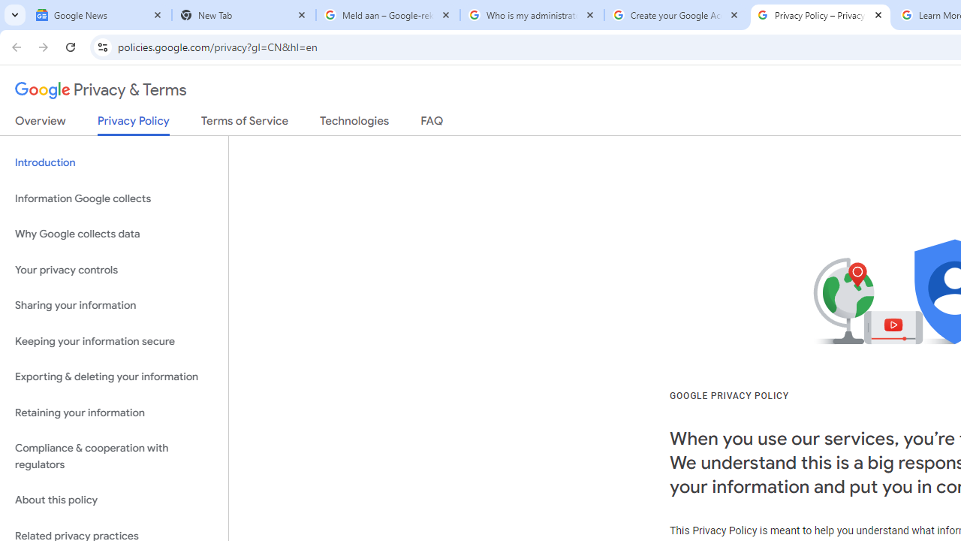  What do you see at coordinates (114, 377) in the screenshot?
I see `Exporting & deleting your information` at bounding box center [114, 377].